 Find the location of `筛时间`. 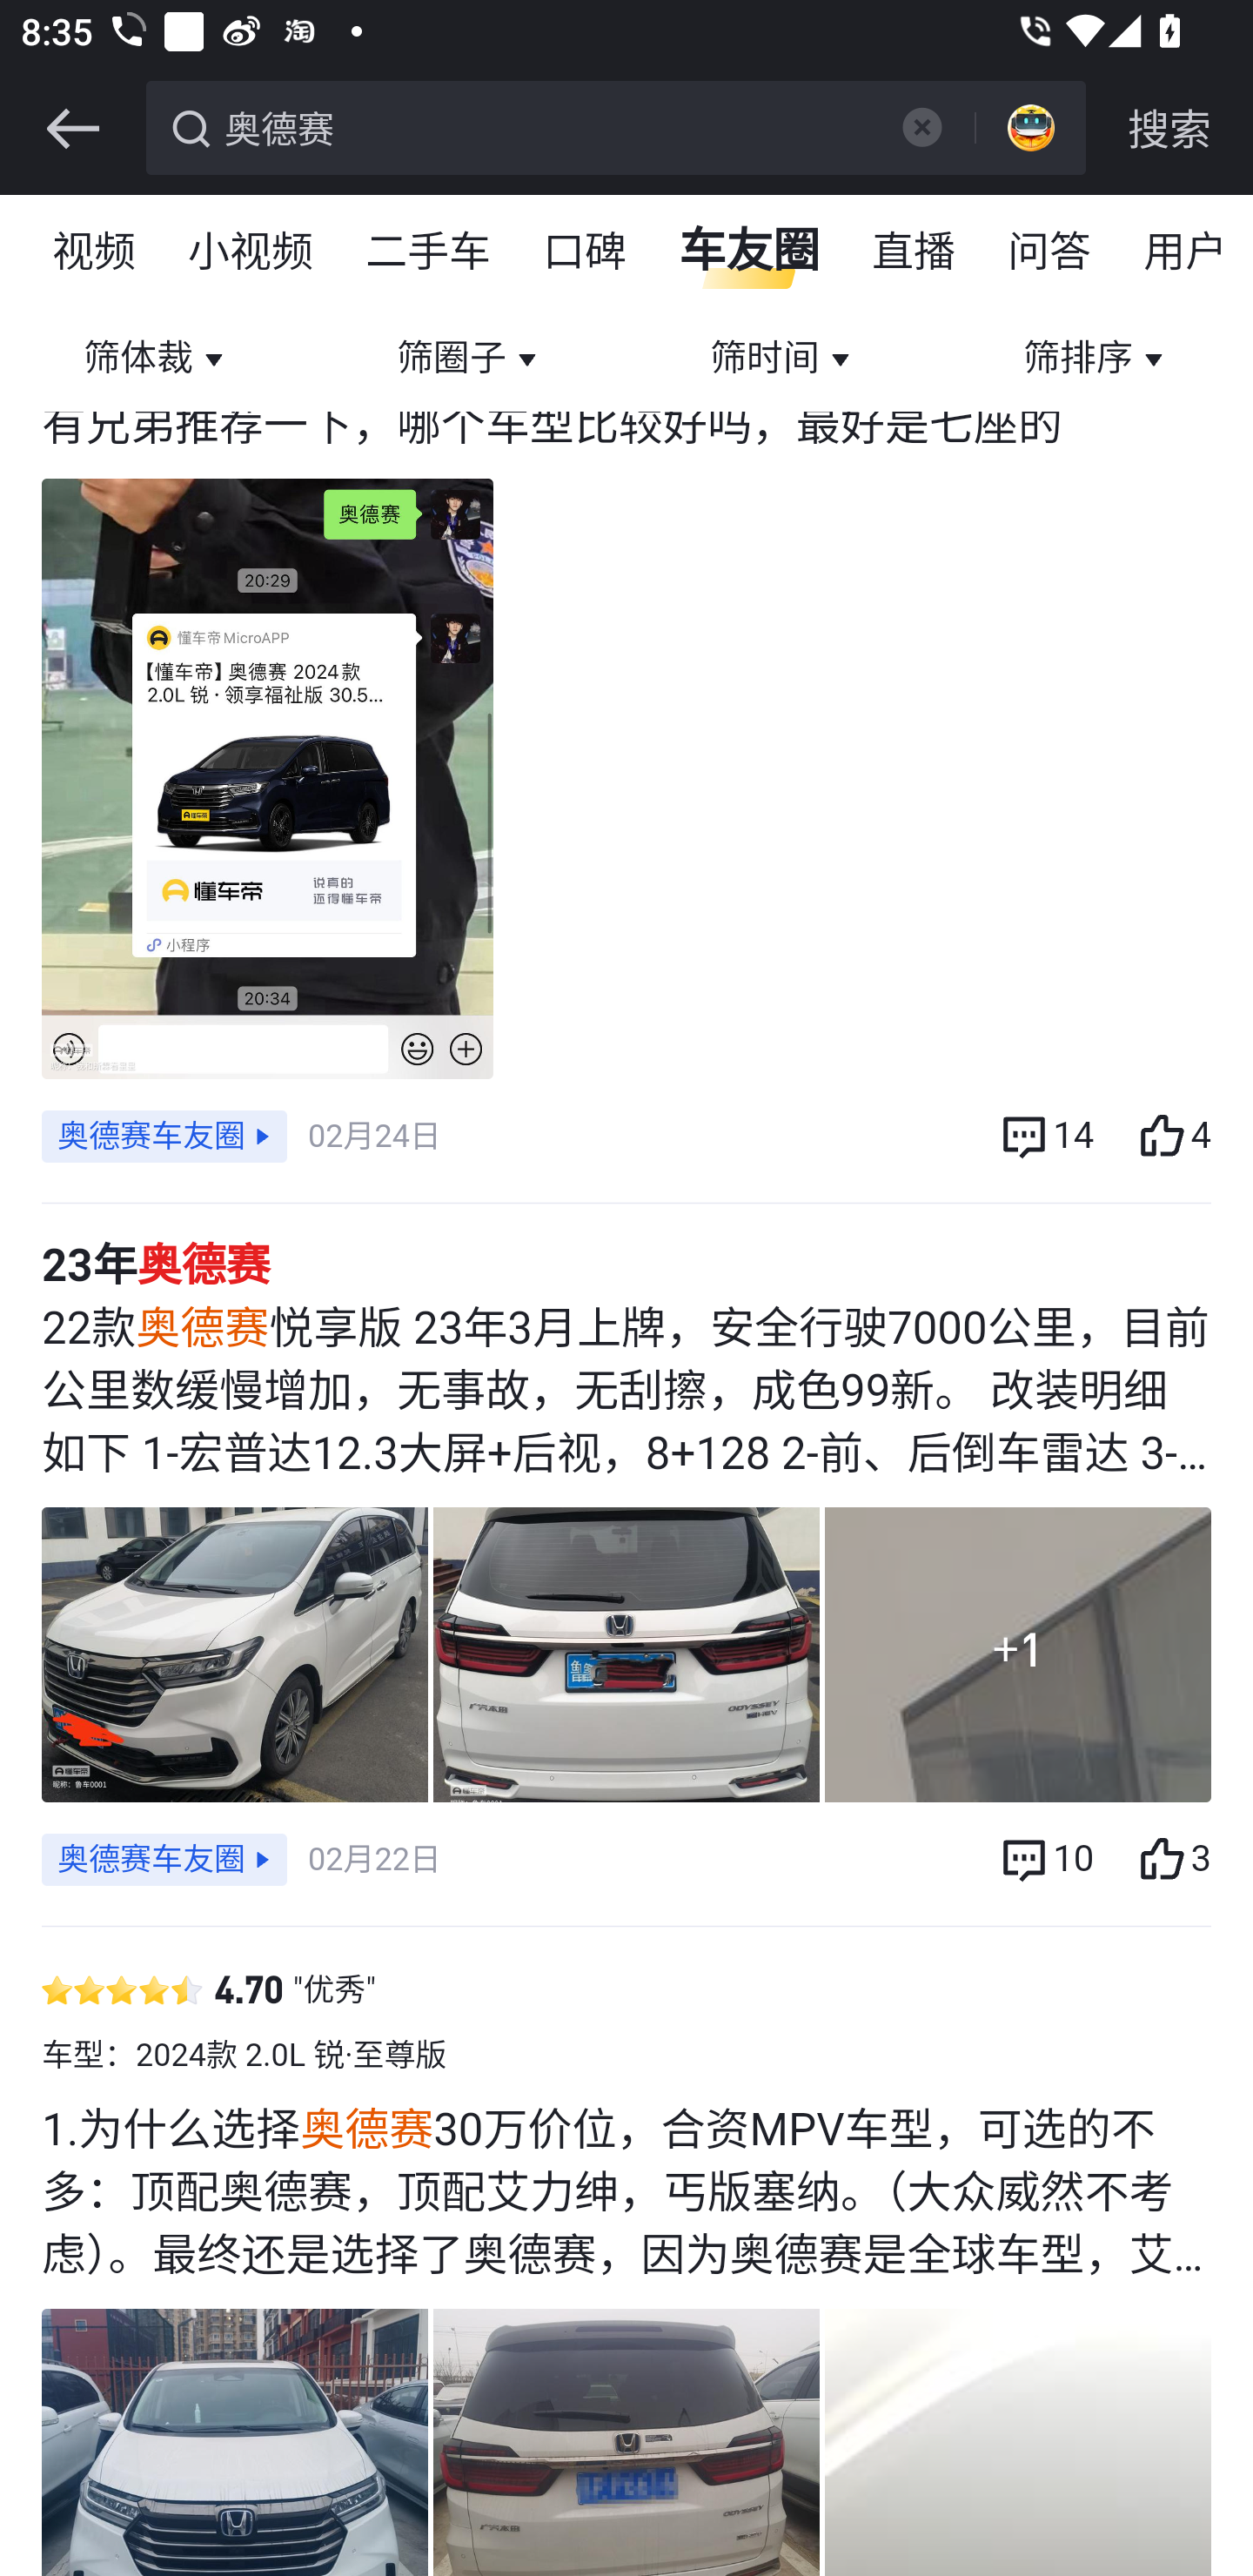

筛时间 is located at coordinates (783, 360).